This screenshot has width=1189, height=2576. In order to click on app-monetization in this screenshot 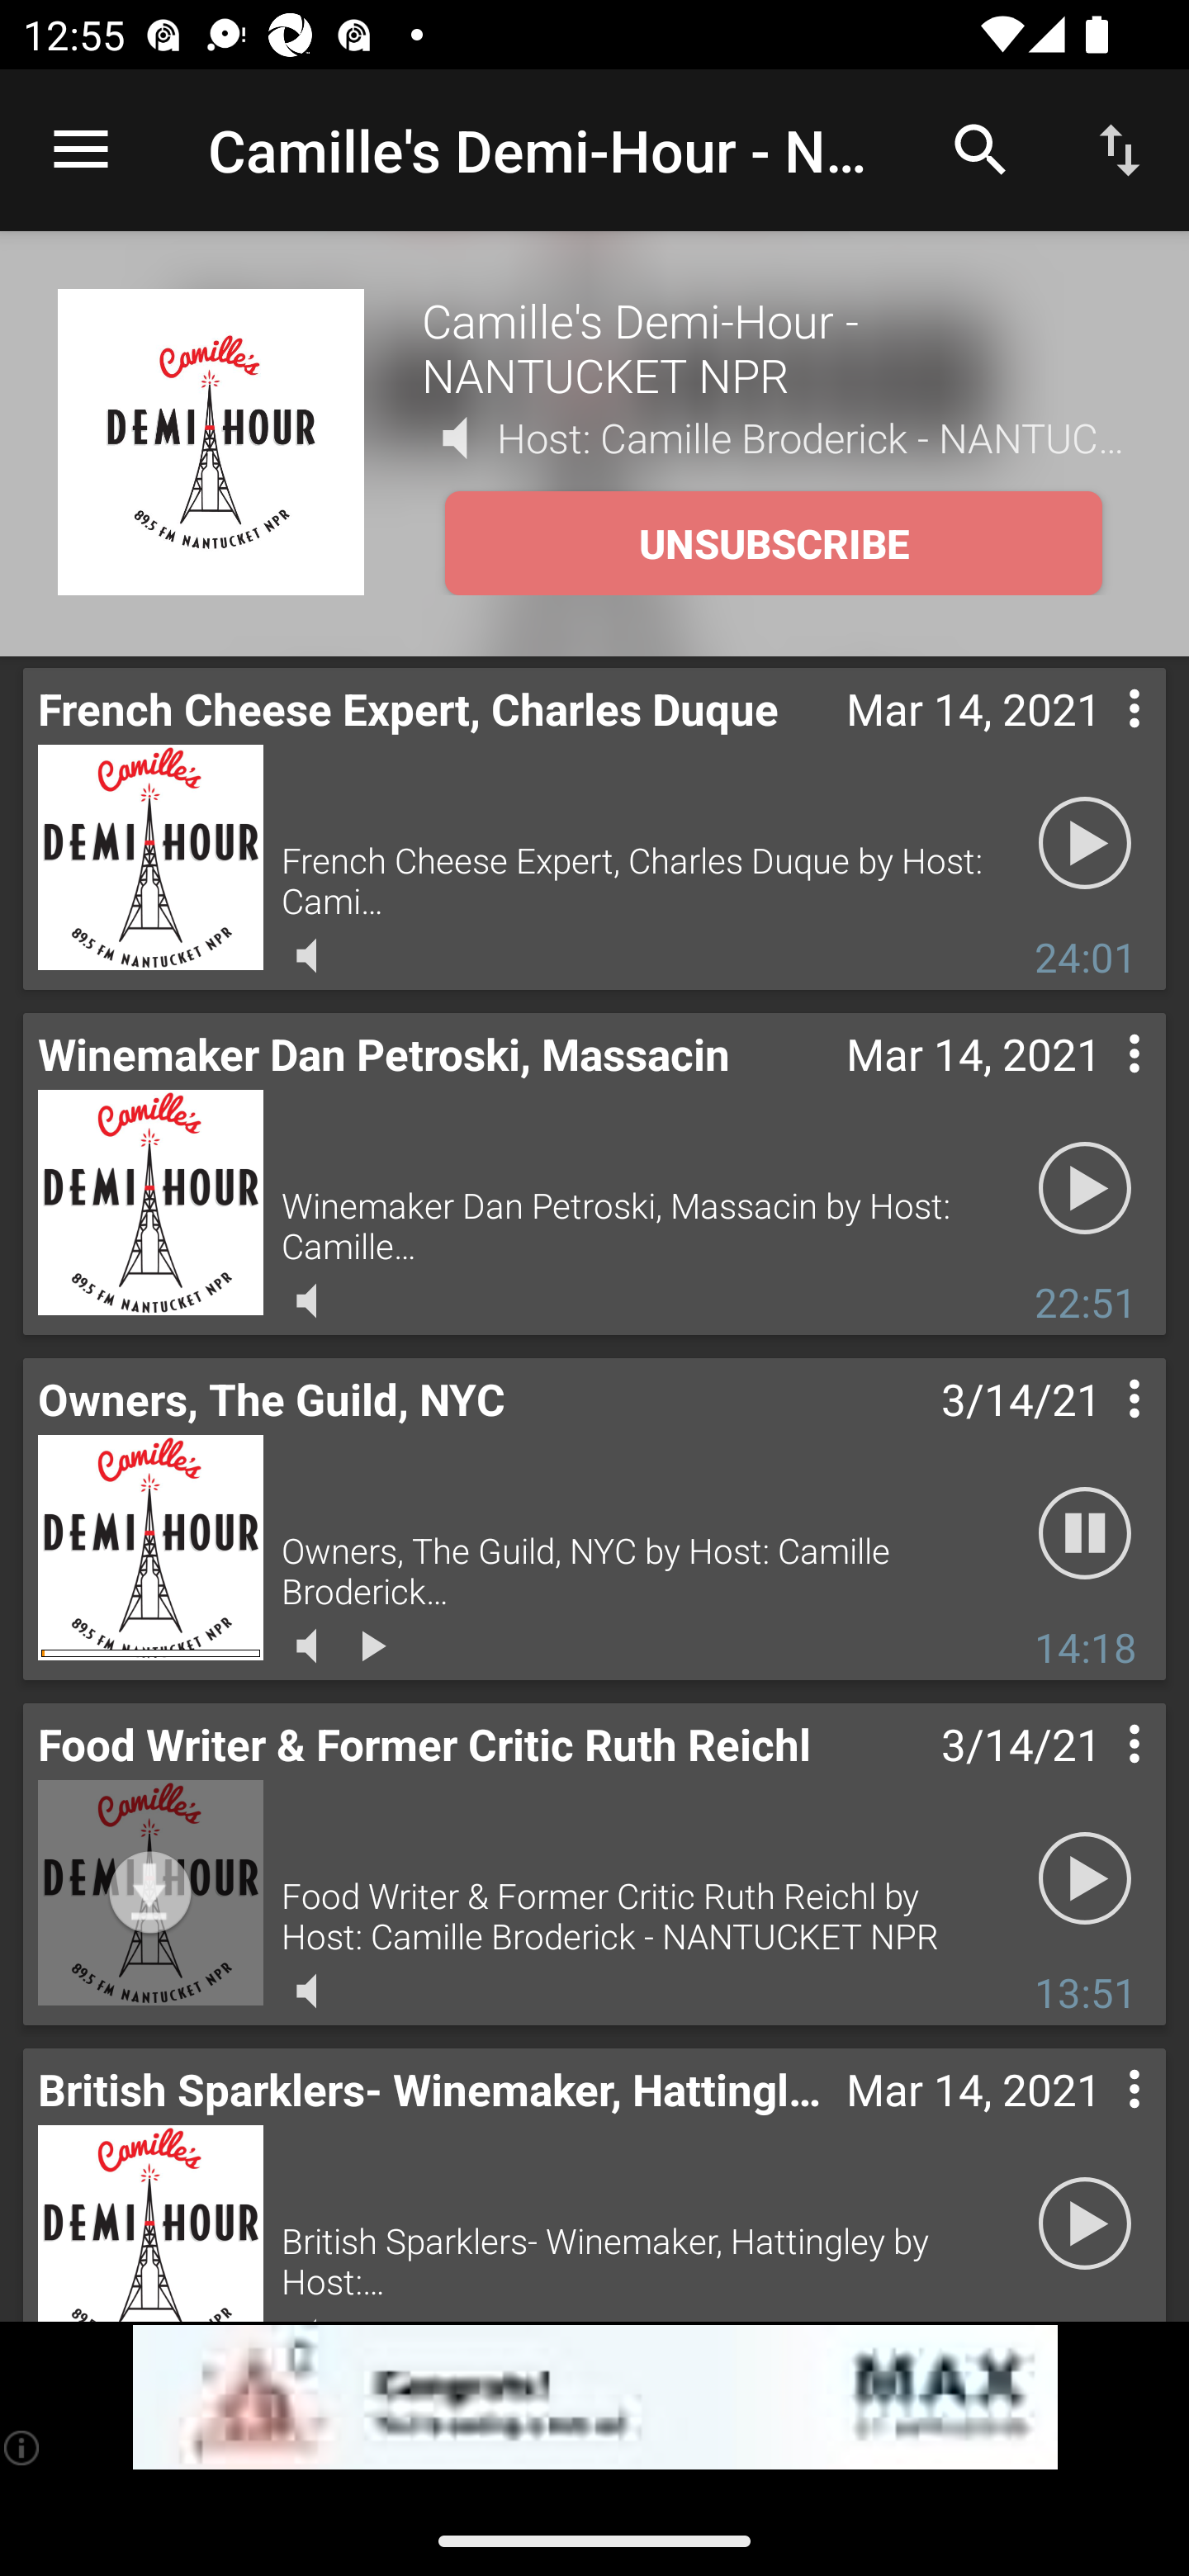, I will do `click(594, 2398)`.